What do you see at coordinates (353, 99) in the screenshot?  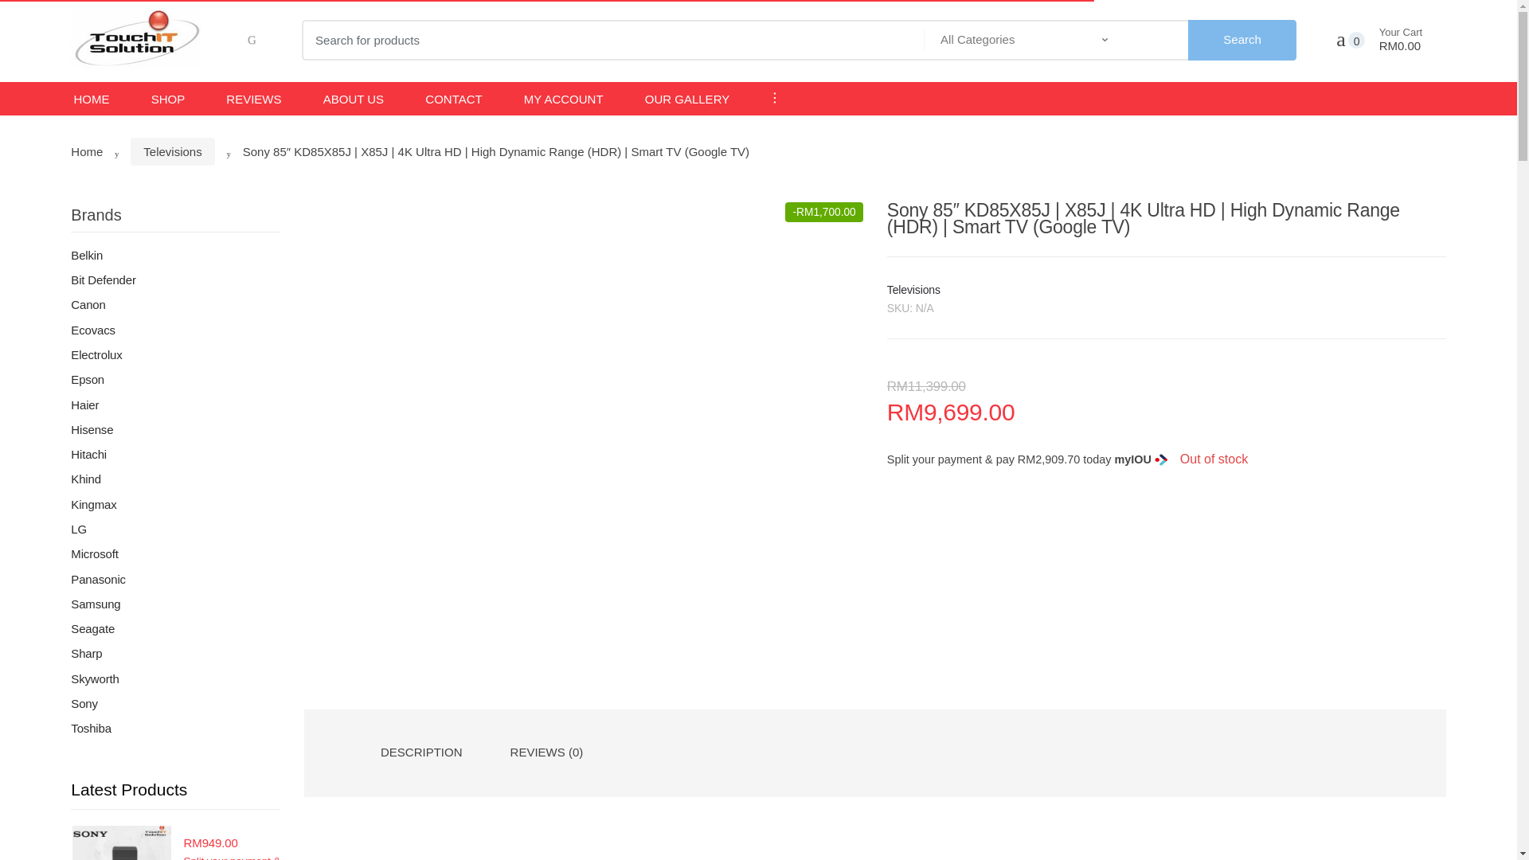 I see `ABOUT US` at bounding box center [353, 99].